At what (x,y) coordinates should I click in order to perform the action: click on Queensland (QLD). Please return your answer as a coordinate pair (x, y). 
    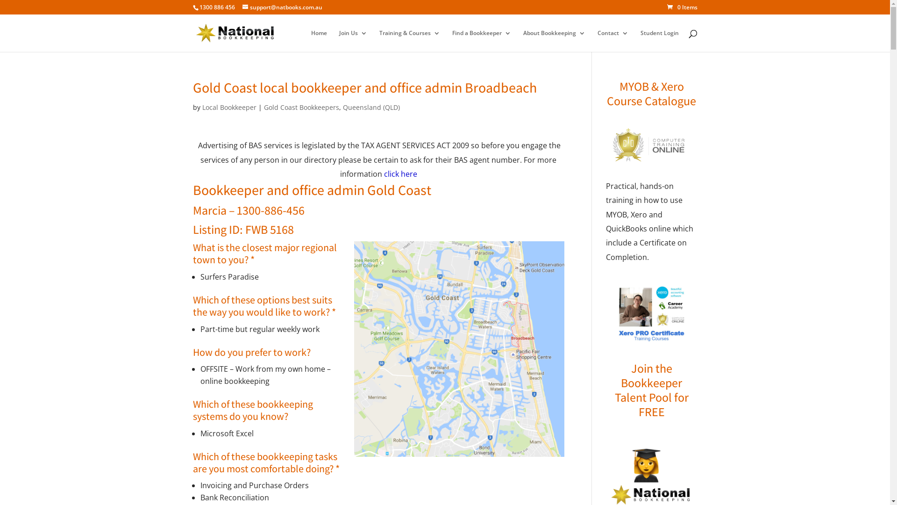
    Looking at the image, I should click on (371, 108).